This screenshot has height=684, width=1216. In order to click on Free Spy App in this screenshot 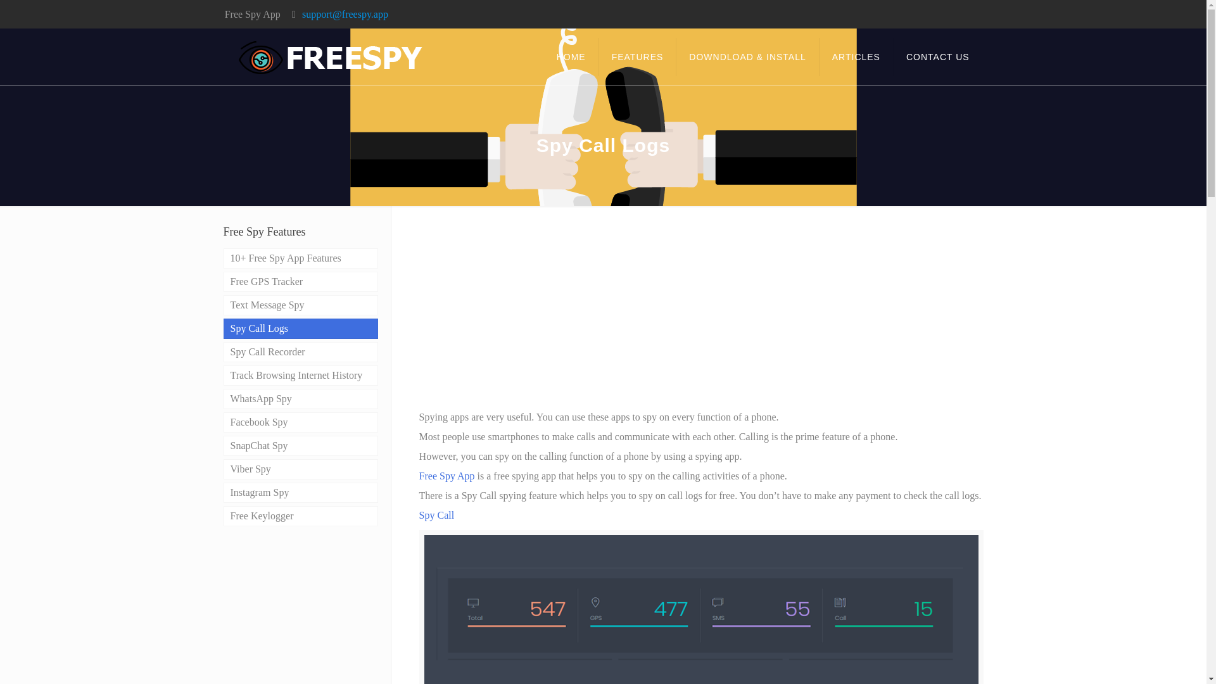, I will do `click(447, 476)`.